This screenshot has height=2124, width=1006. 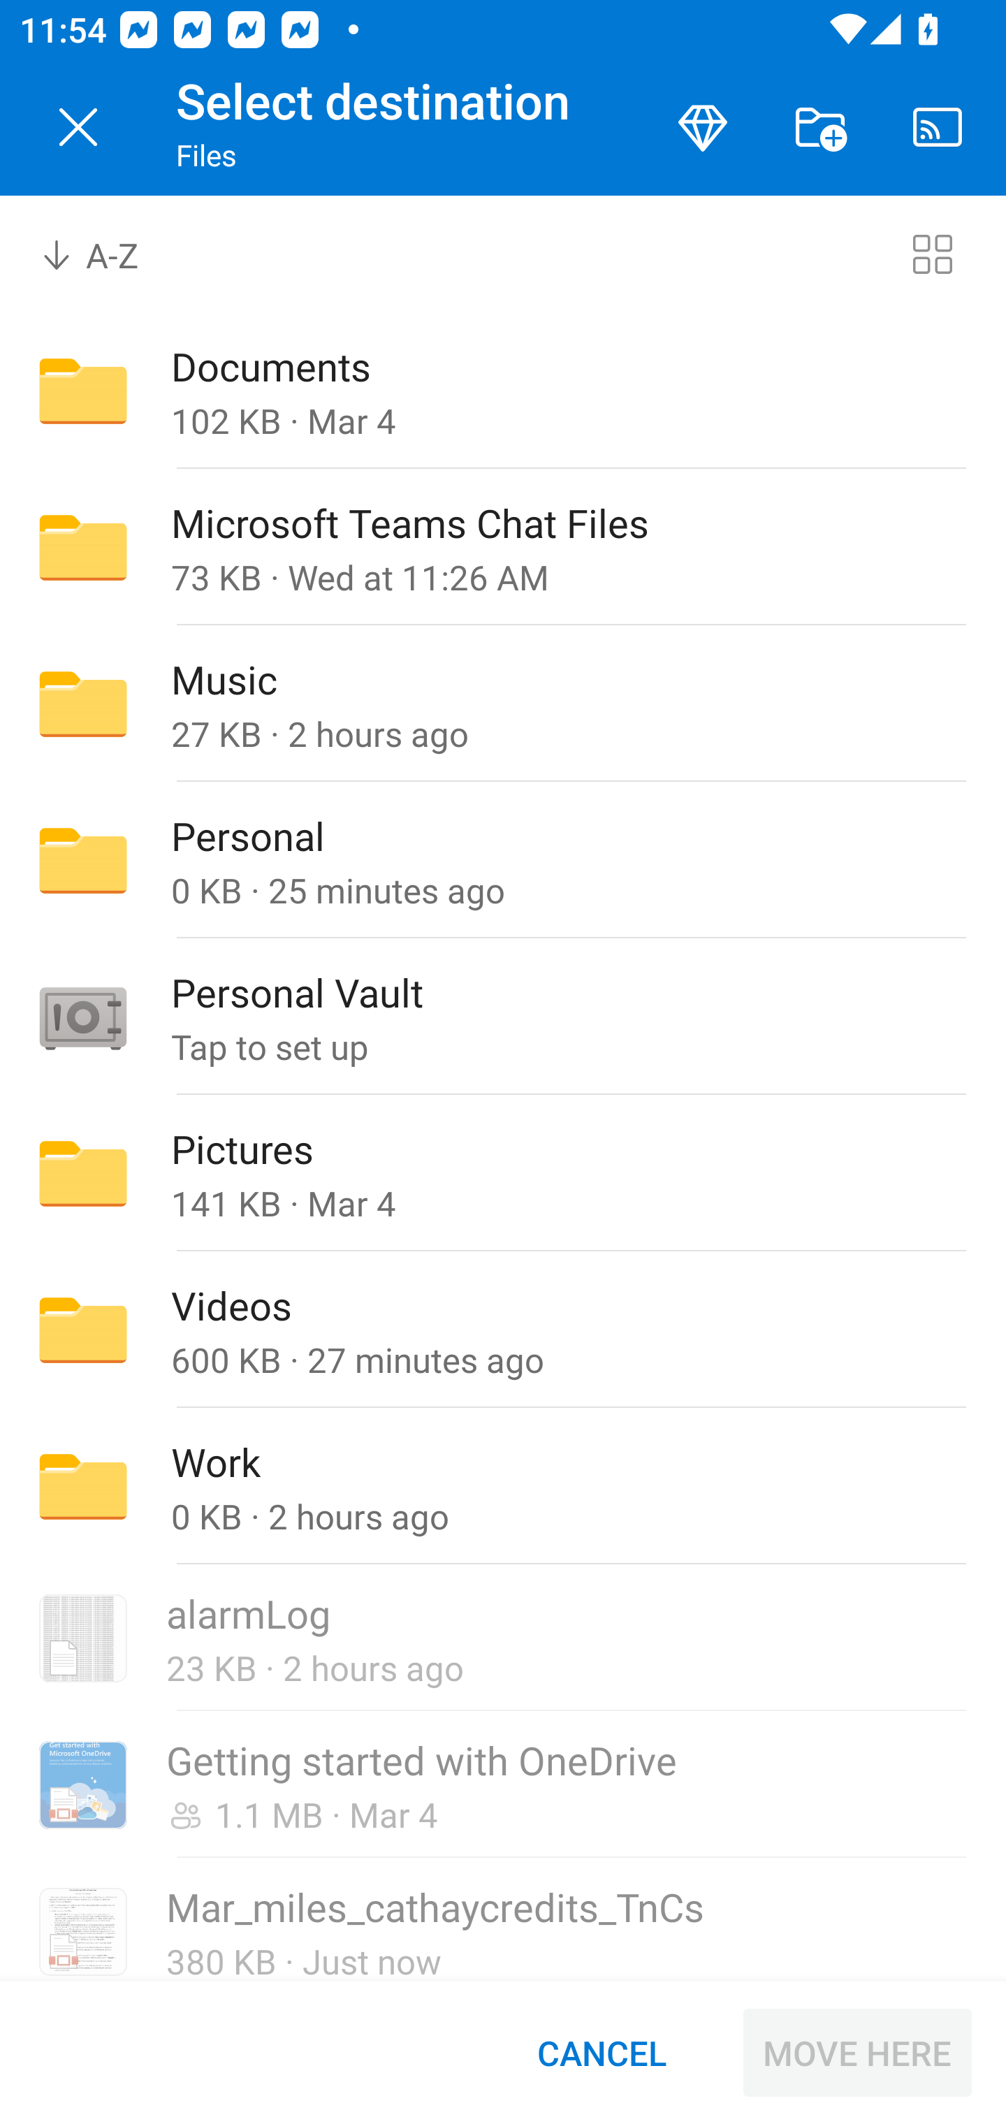 I want to click on Folder Personal Vault Tap to set up, so click(x=503, y=1017).